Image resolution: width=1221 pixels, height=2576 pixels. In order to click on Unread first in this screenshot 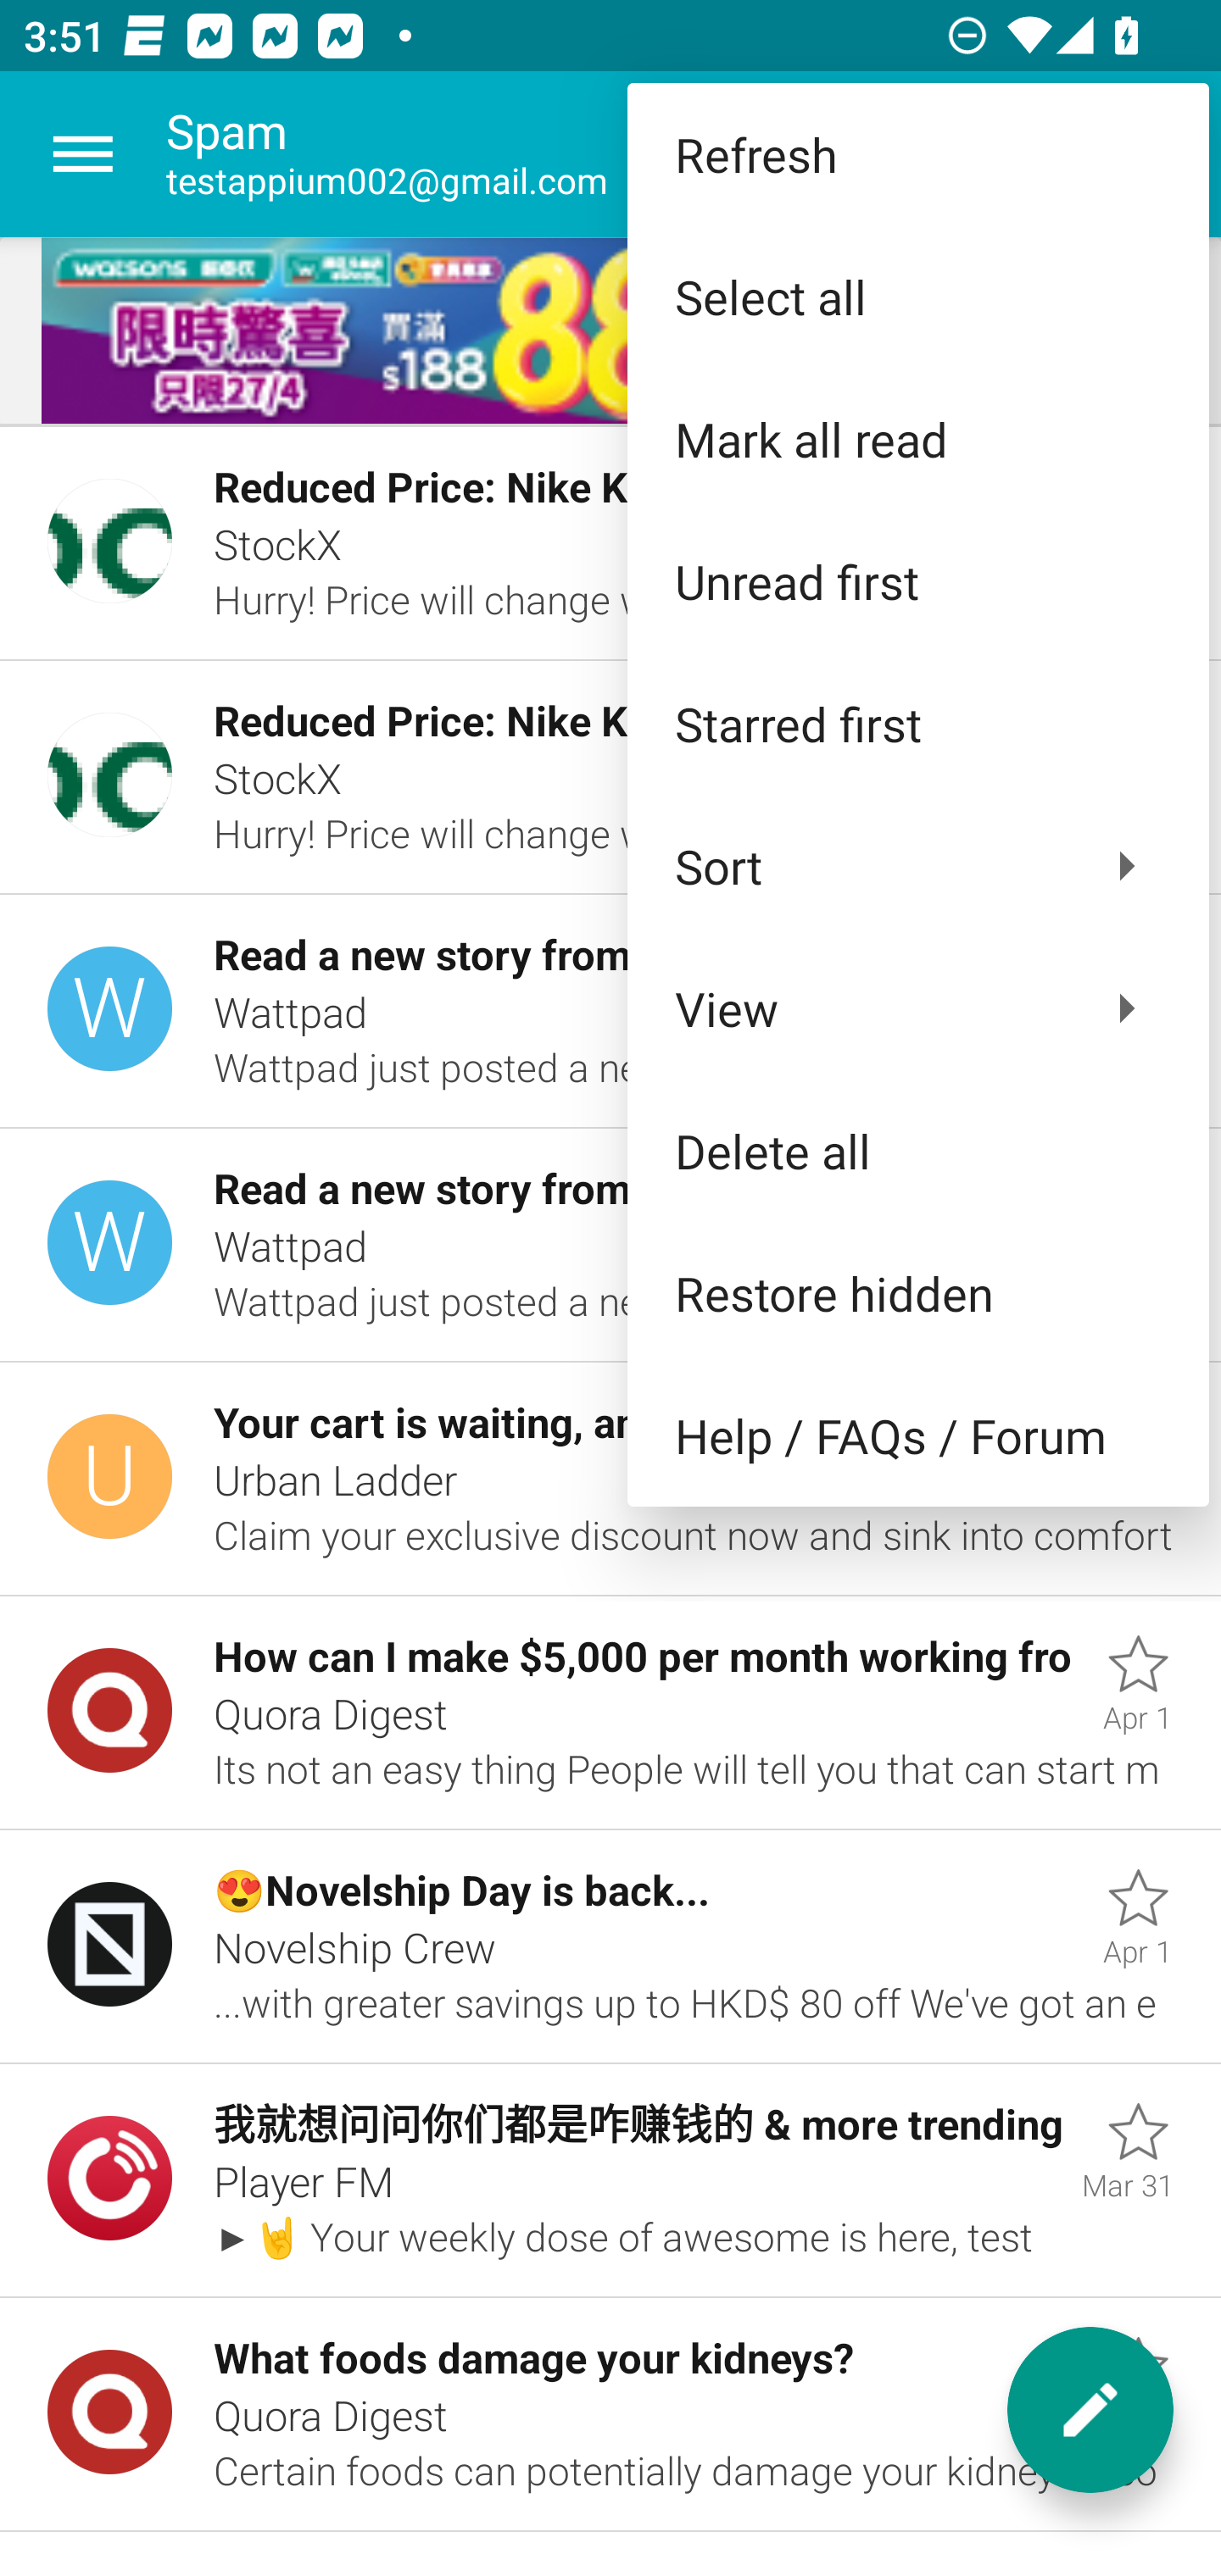, I will do `click(917, 580)`.